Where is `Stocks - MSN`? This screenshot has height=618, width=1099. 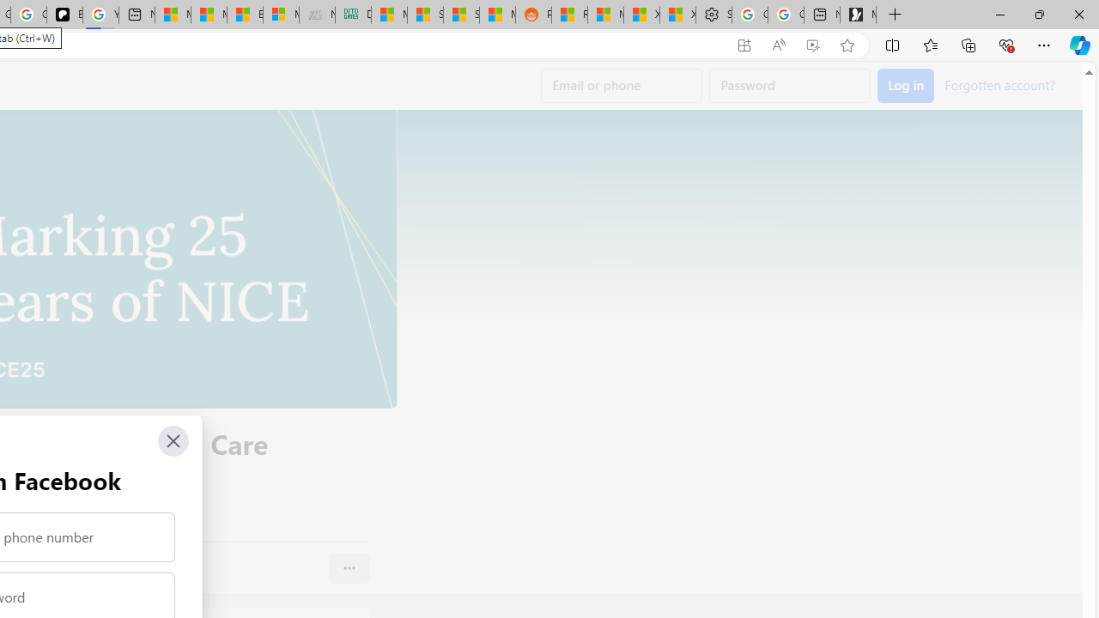 Stocks - MSN is located at coordinates (462, 15).